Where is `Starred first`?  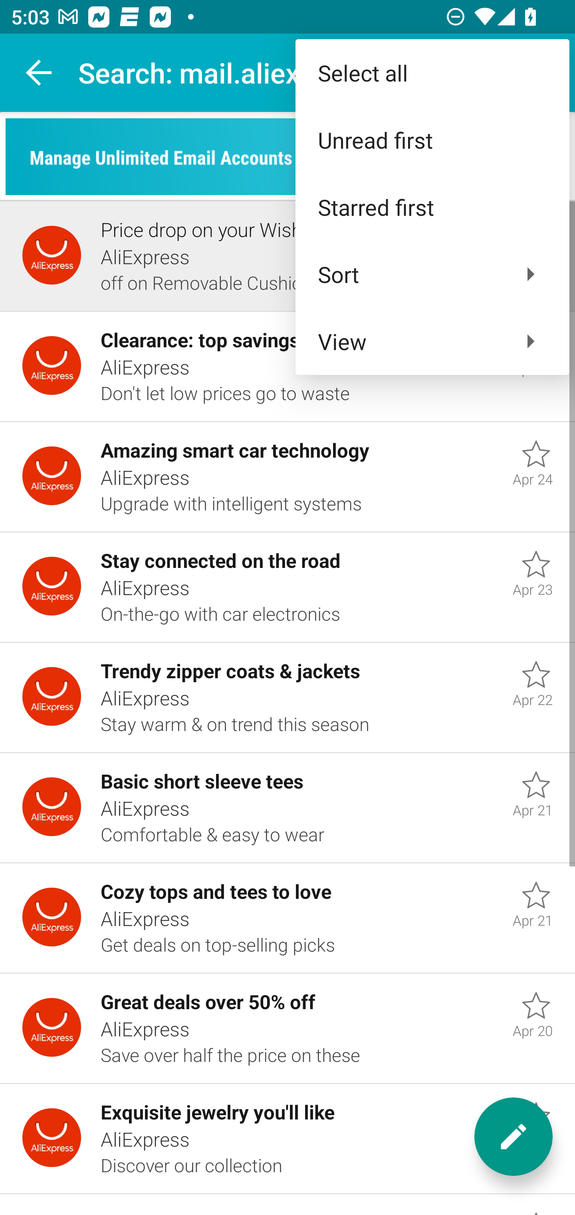 Starred first is located at coordinates (432, 207).